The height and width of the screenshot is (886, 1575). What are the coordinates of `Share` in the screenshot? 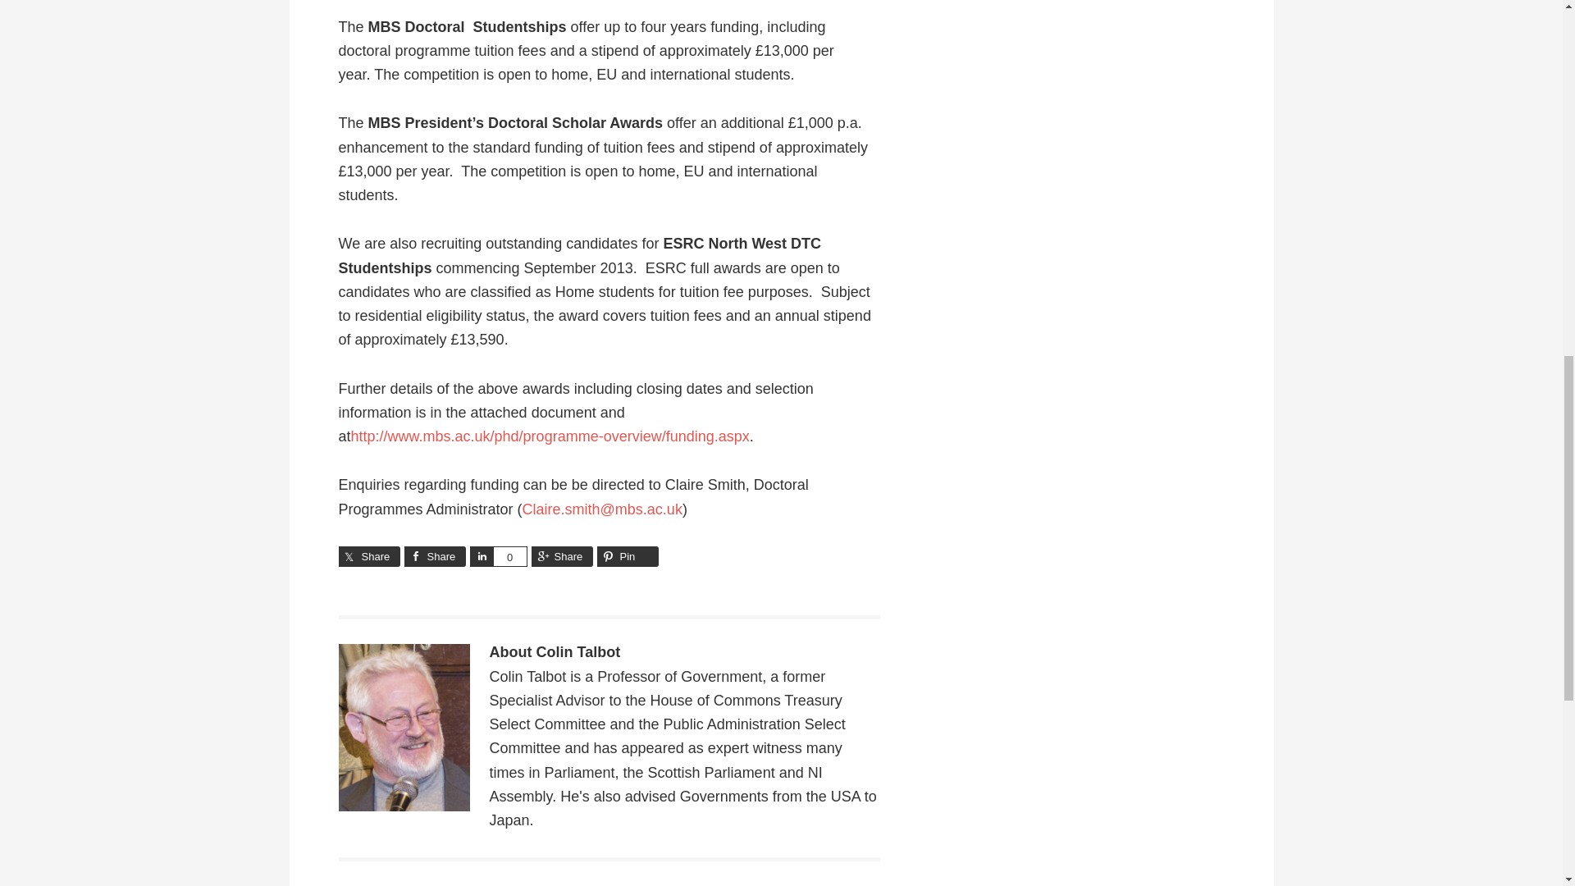 It's located at (433, 556).